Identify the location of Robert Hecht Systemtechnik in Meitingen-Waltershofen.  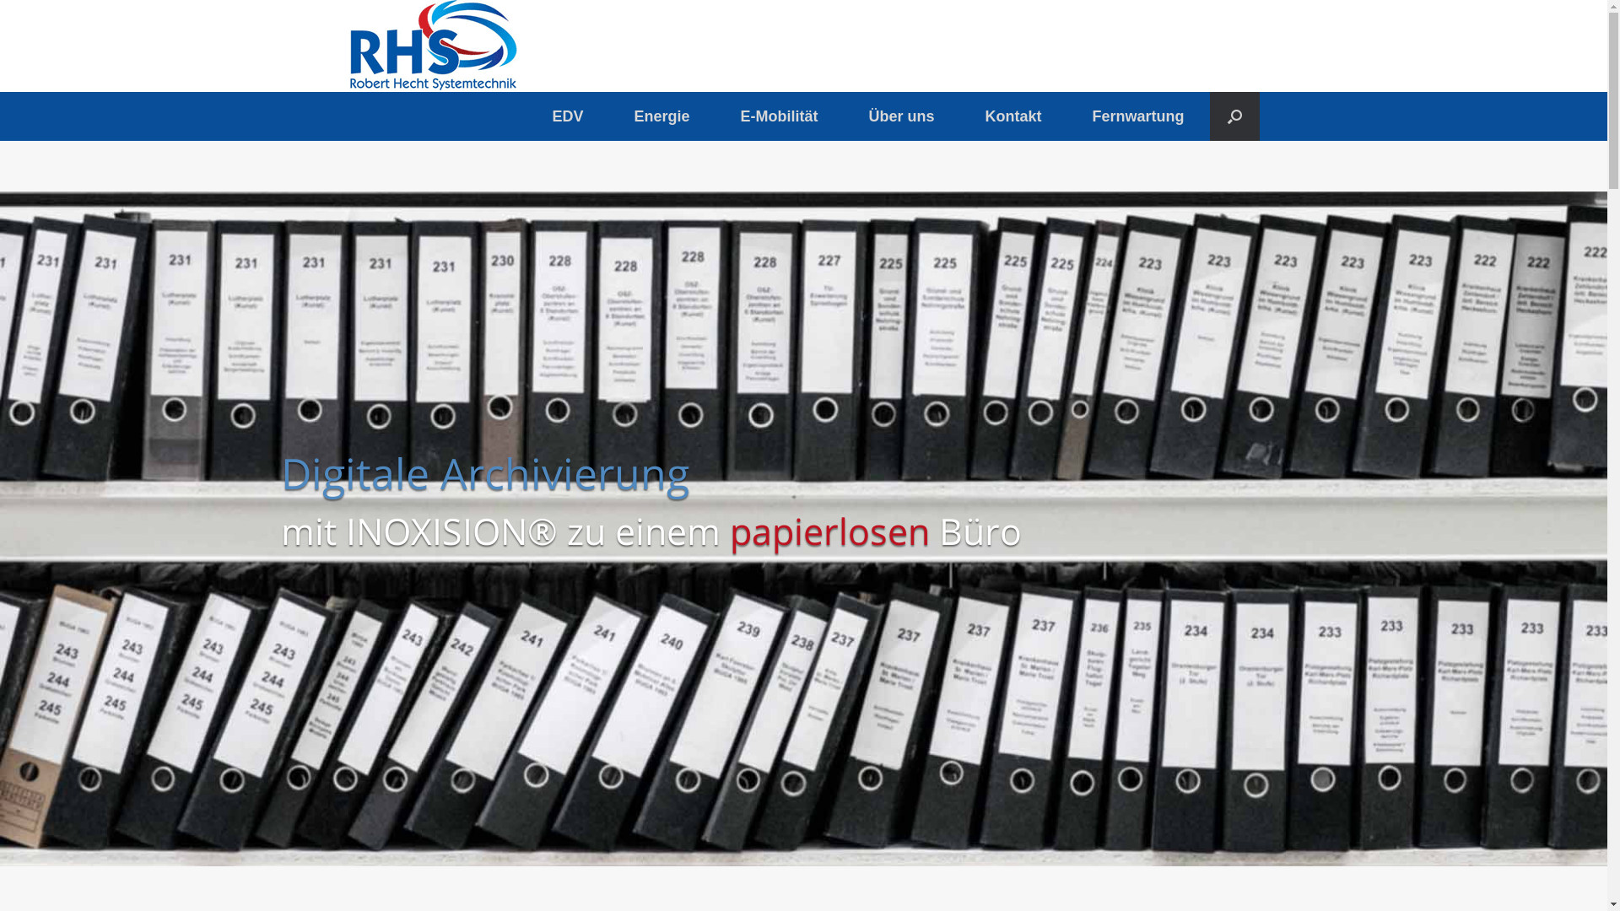
(432, 46).